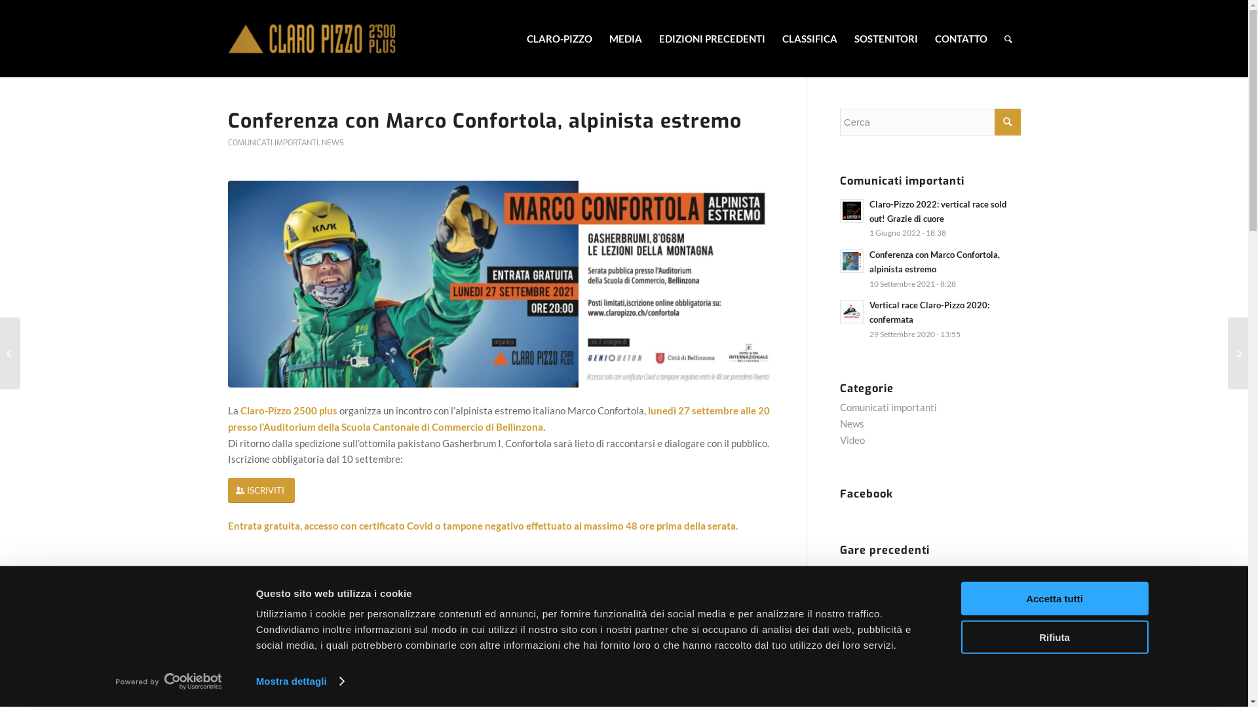 Image resolution: width=1258 pixels, height=707 pixels. I want to click on CLASSIFICA, so click(809, 39).